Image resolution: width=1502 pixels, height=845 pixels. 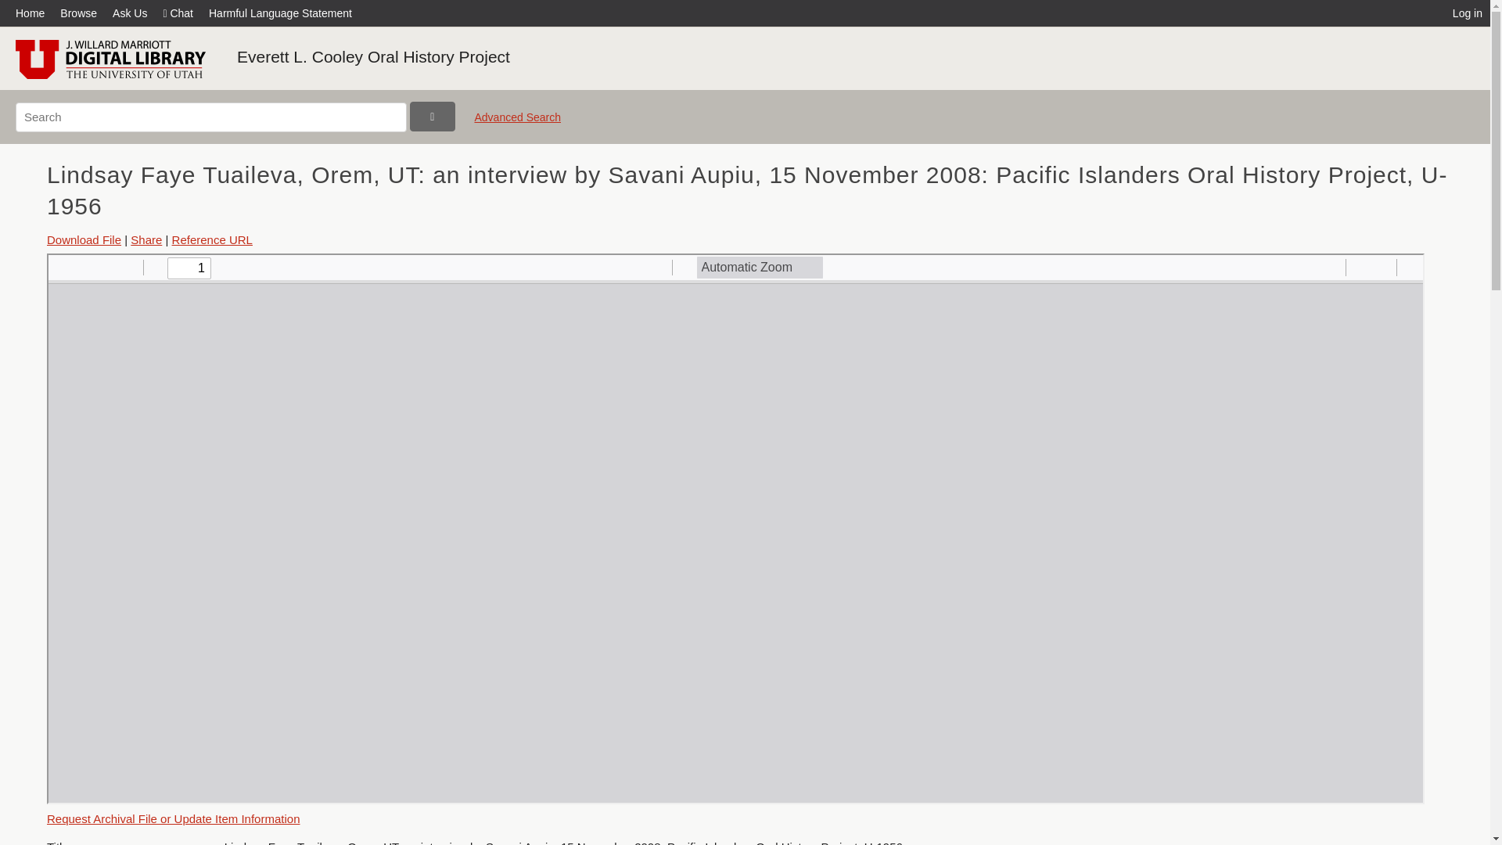 I want to click on Download - 9.84M, so click(x=84, y=239).